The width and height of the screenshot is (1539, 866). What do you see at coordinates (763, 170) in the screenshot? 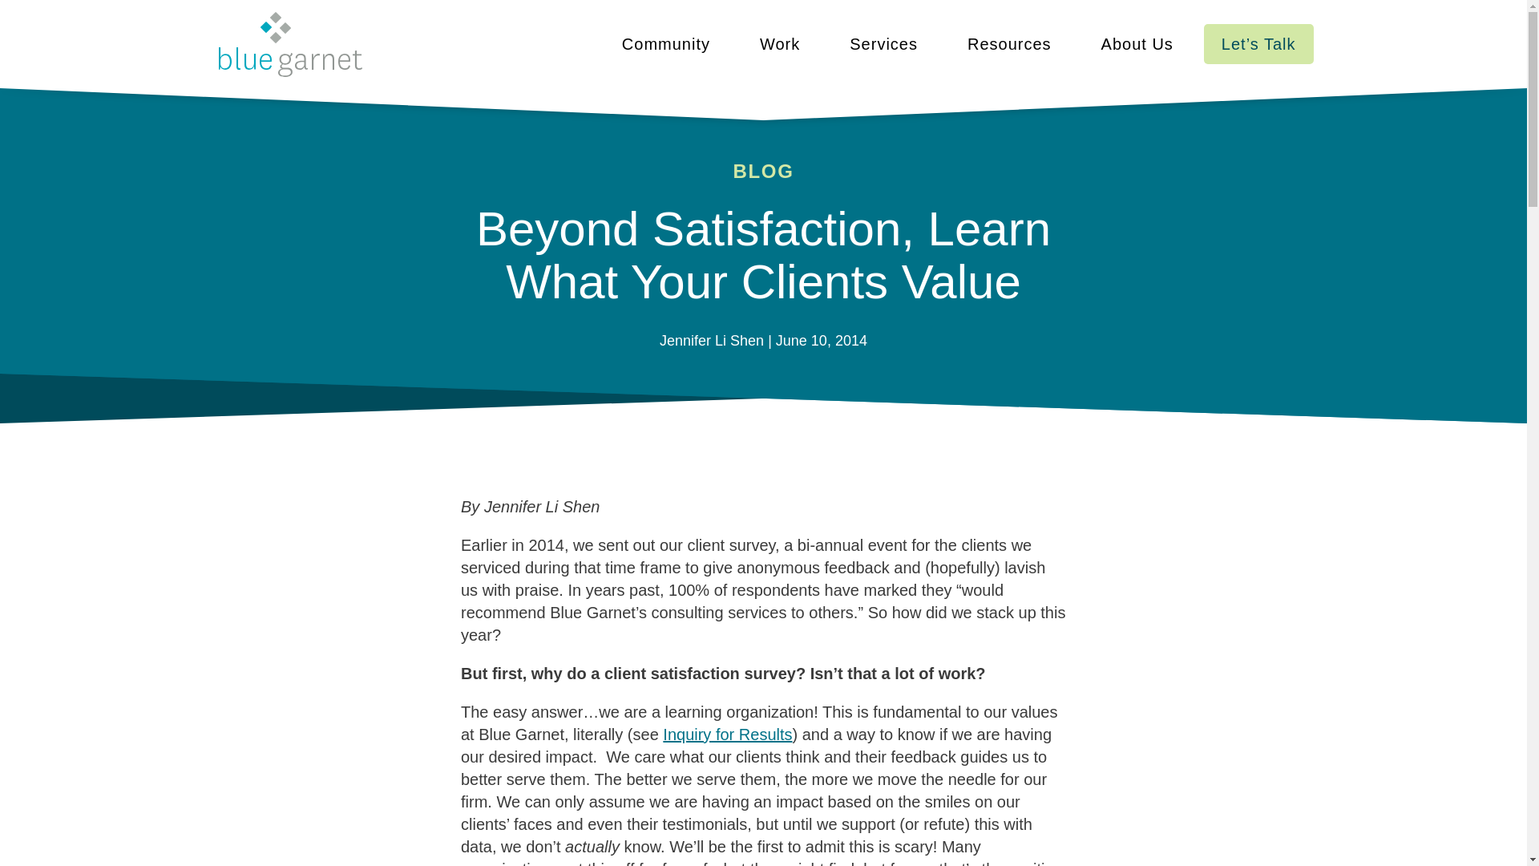
I see `BLOG` at bounding box center [763, 170].